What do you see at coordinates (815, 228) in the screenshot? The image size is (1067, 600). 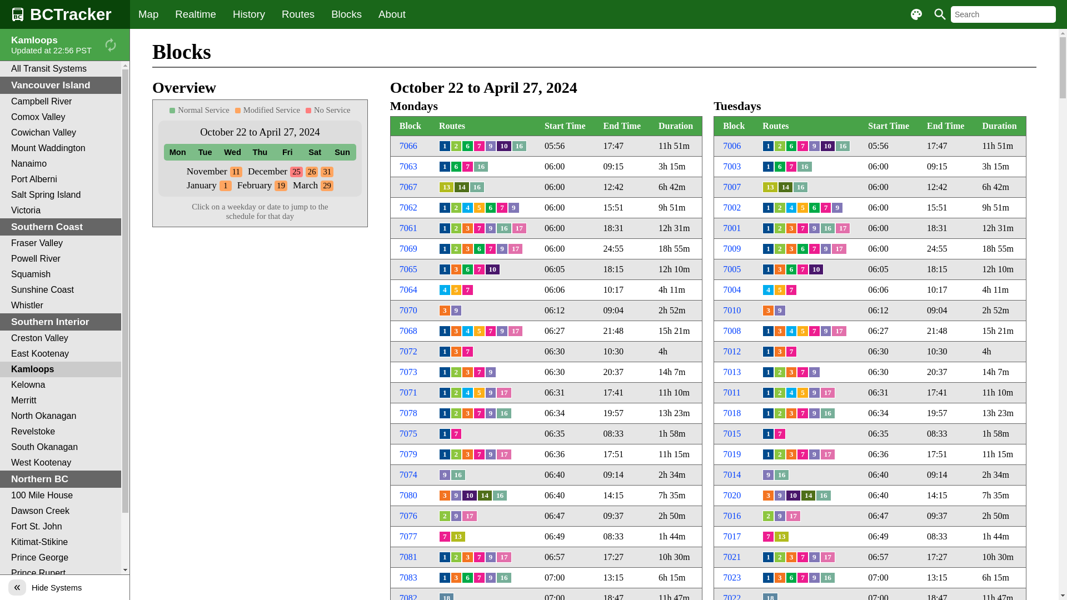 I see `9` at bounding box center [815, 228].